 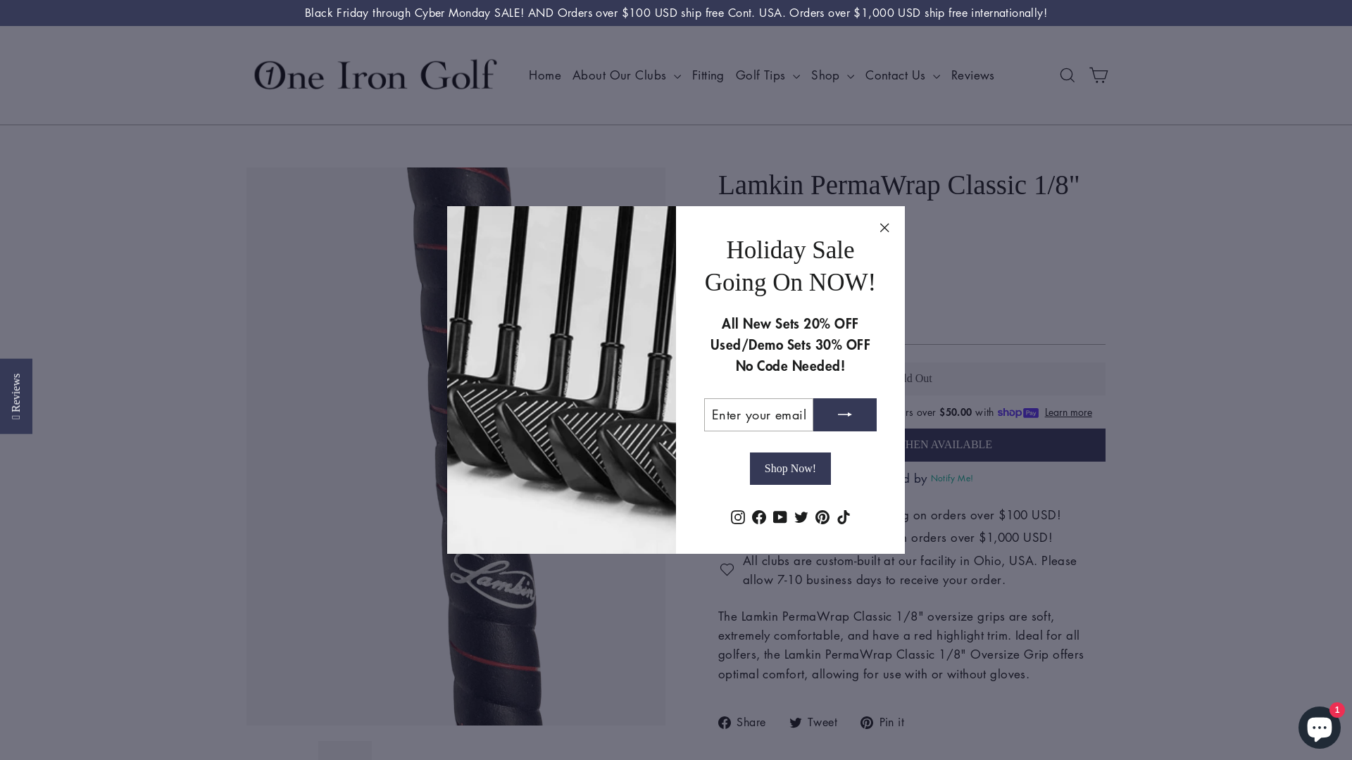 I want to click on Shopify online store chat, so click(x=1320, y=725).